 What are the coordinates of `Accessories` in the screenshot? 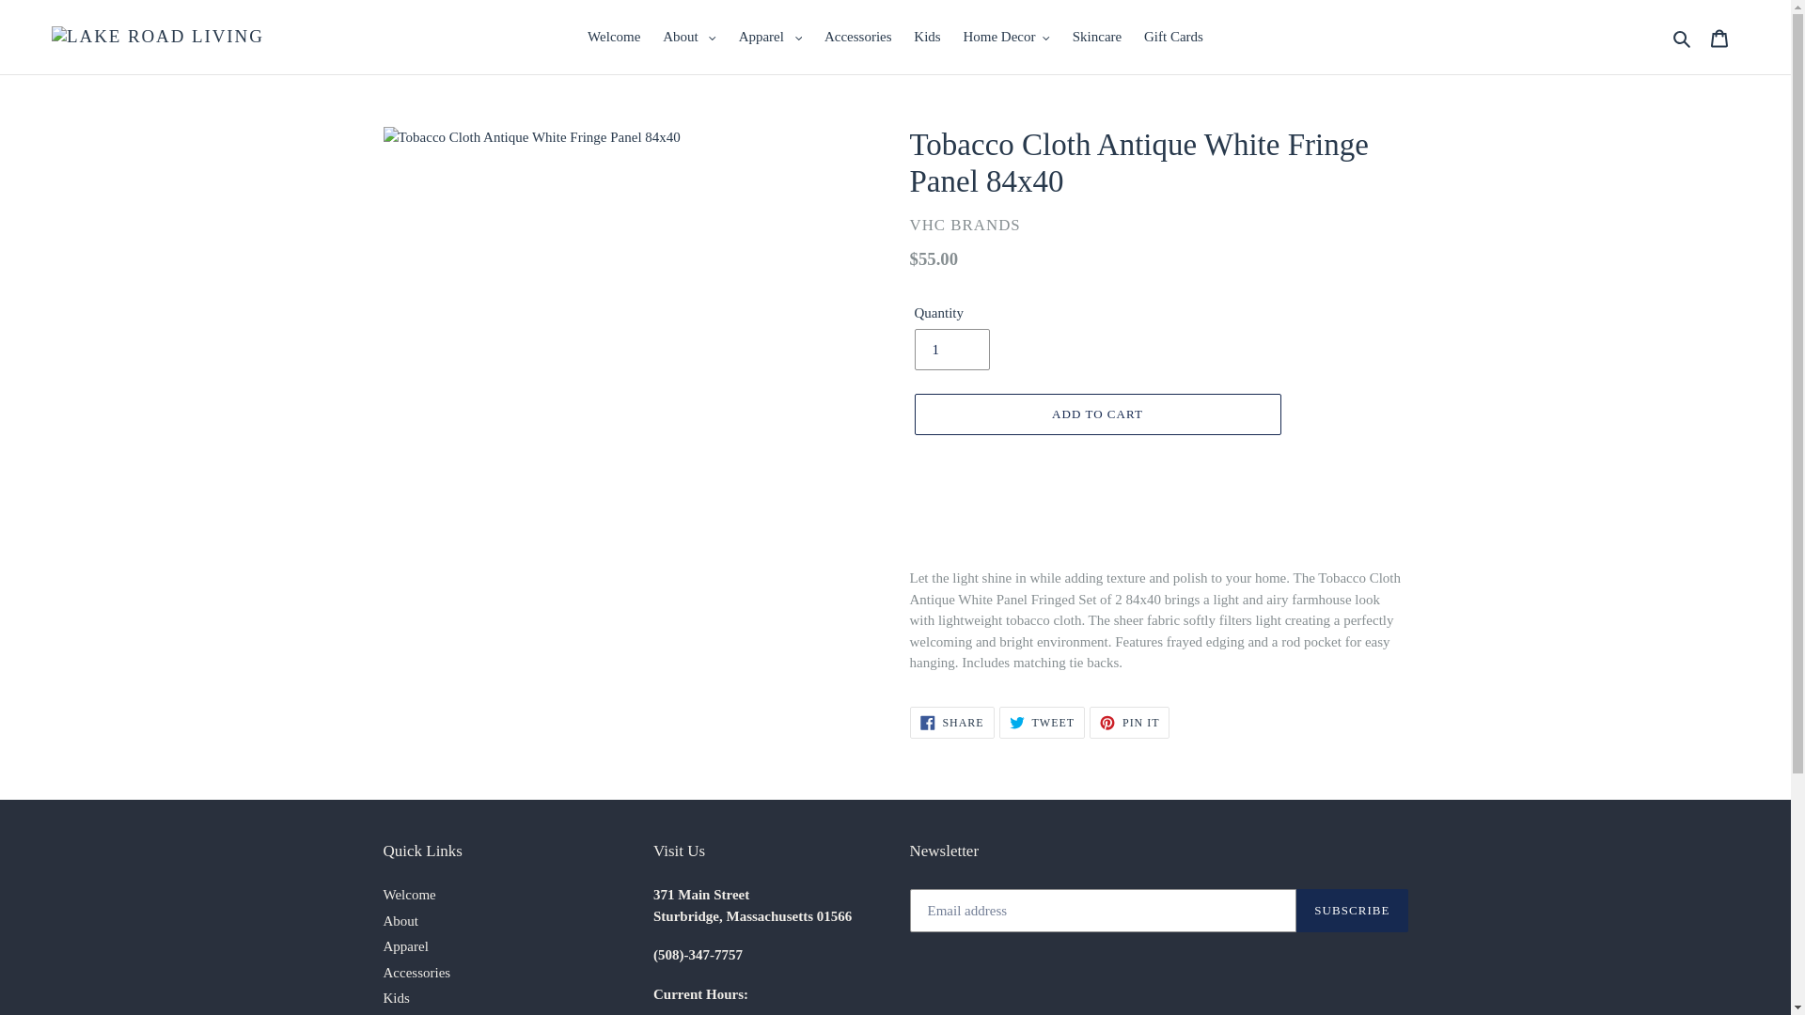 It's located at (857, 37).